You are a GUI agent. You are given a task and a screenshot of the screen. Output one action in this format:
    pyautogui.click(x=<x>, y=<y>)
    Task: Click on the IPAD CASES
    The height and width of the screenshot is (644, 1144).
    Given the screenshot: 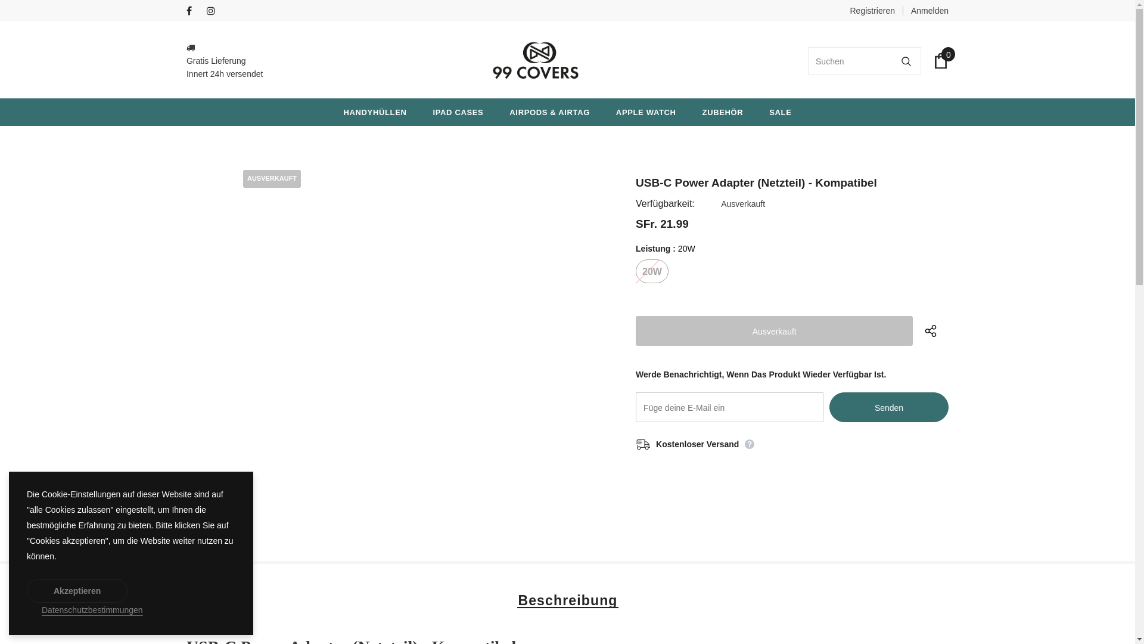 What is the action you would take?
    pyautogui.click(x=458, y=112)
    